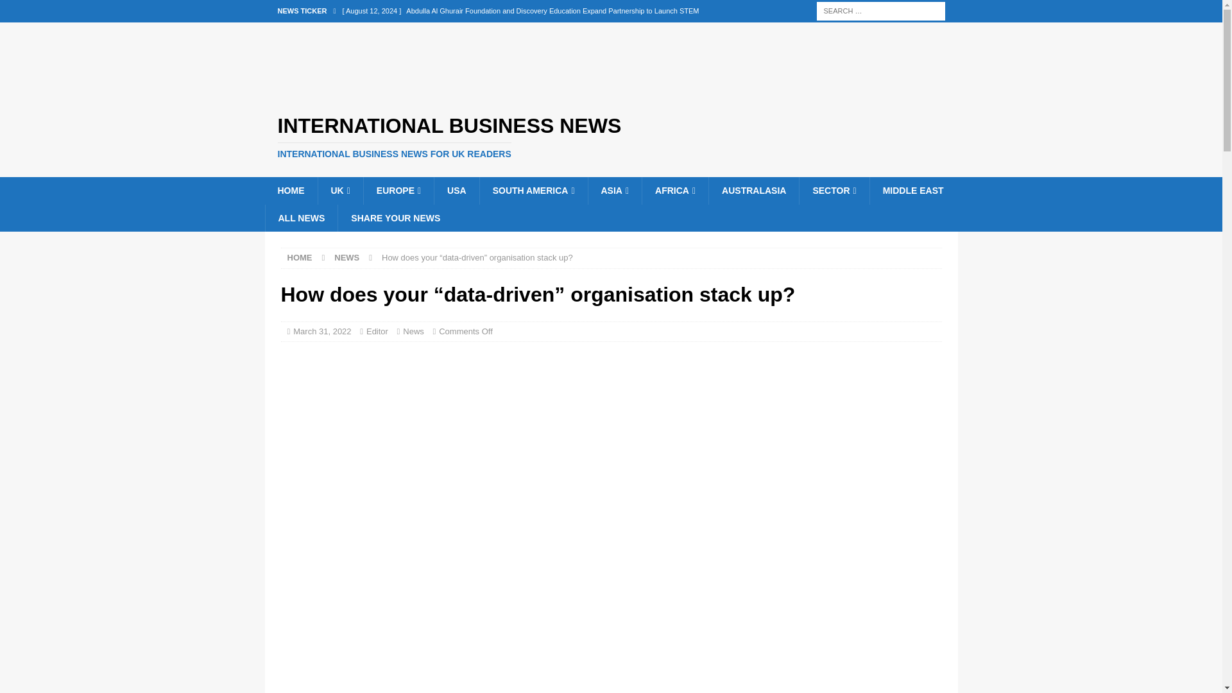 The height and width of the screenshot is (693, 1232). What do you see at coordinates (533, 190) in the screenshot?
I see `SOUTH AMERICA` at bounding box center [533, 190].